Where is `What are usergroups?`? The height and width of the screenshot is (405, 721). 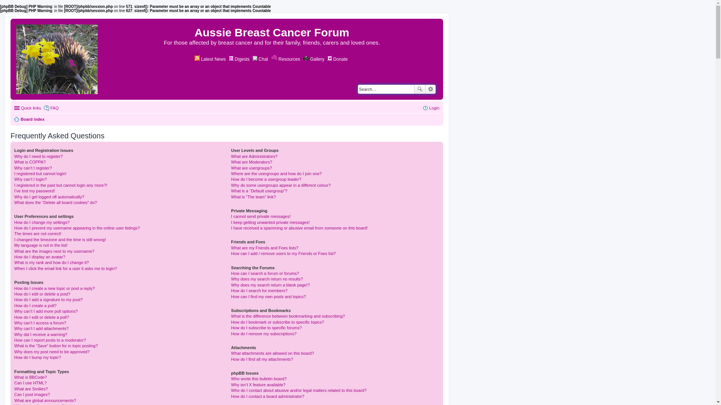
What are usergroups? is located at coordinates (252, 168).